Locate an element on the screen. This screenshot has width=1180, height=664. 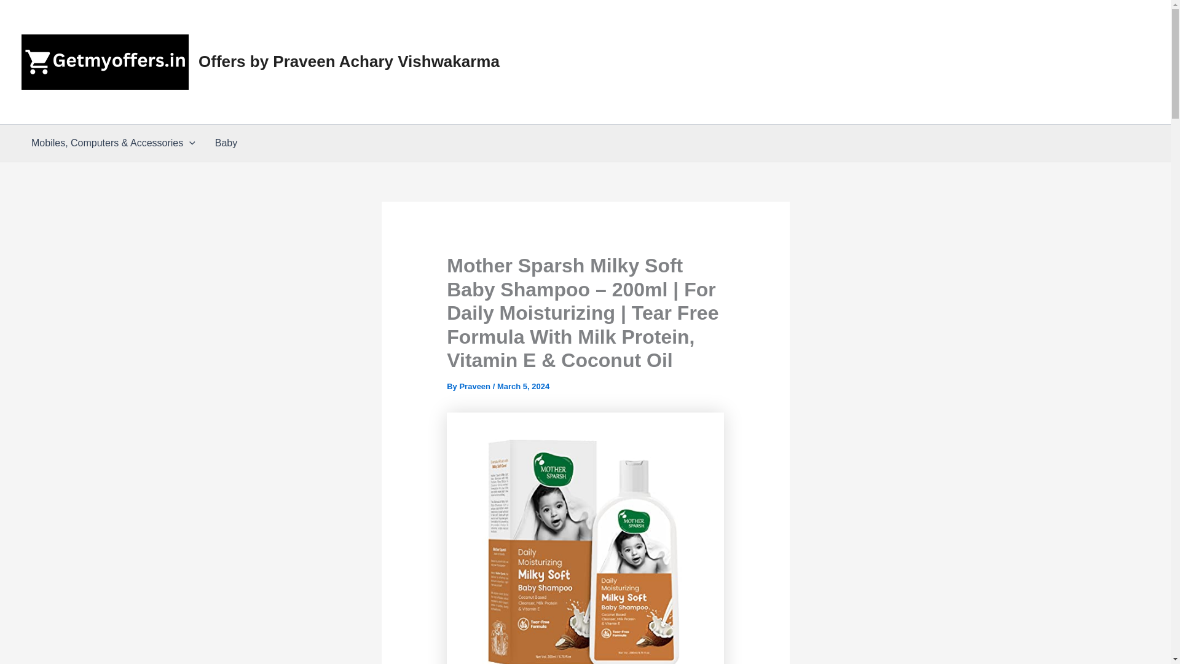
Under 10000-15000 is located at coordinates (666, 93).